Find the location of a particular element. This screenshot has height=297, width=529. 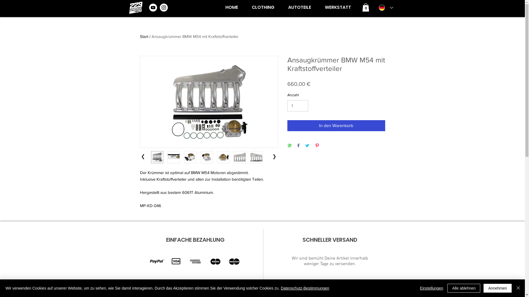

0 is located at coordinates (365, 7).